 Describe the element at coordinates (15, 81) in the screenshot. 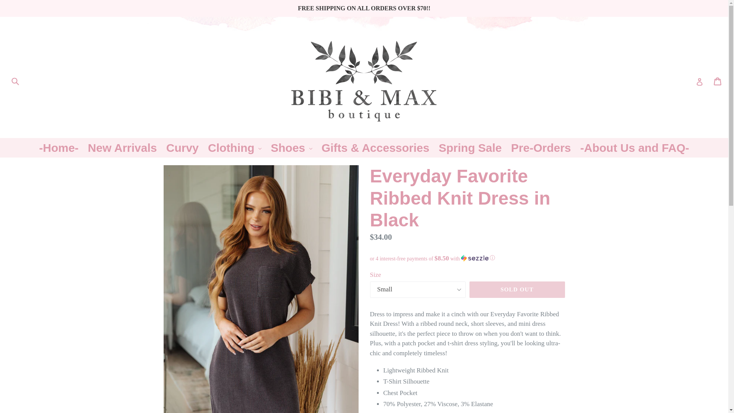

I see `Submit` at that location.